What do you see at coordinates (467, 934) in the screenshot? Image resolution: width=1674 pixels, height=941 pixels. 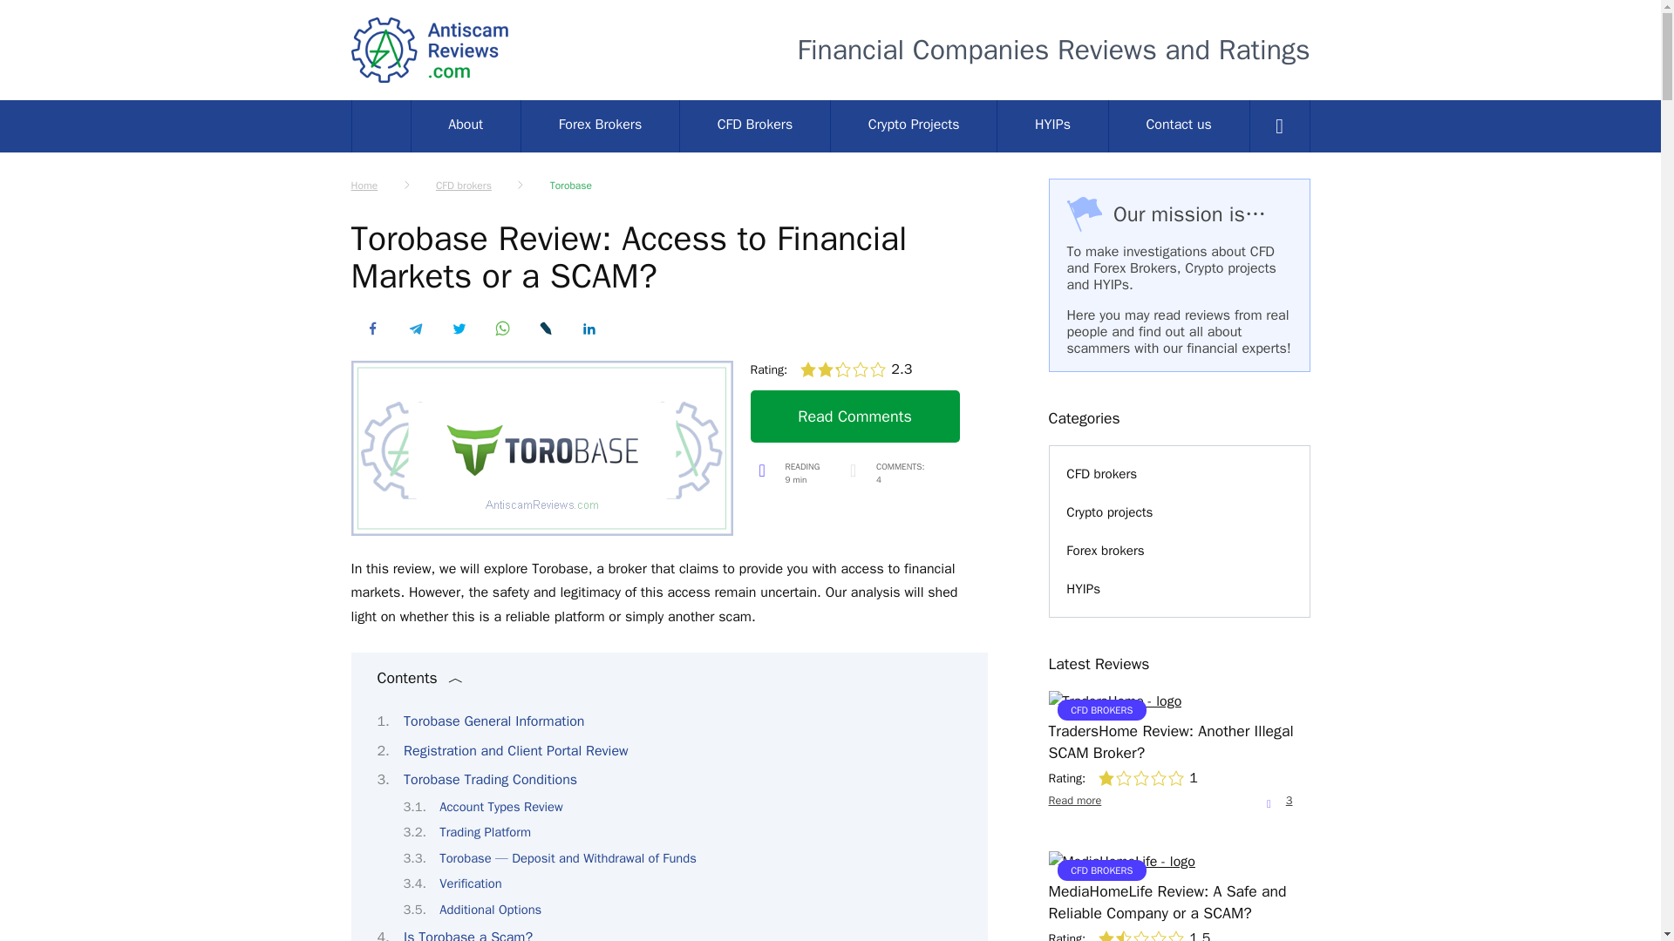 I see `Is Torobase a Scam?` at bounding box center [467, 934].